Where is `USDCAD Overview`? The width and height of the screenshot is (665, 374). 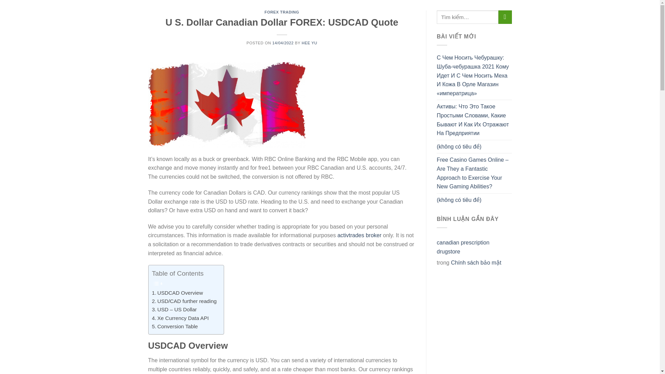 USDCAD Overview is located at coordinates (177, 293).